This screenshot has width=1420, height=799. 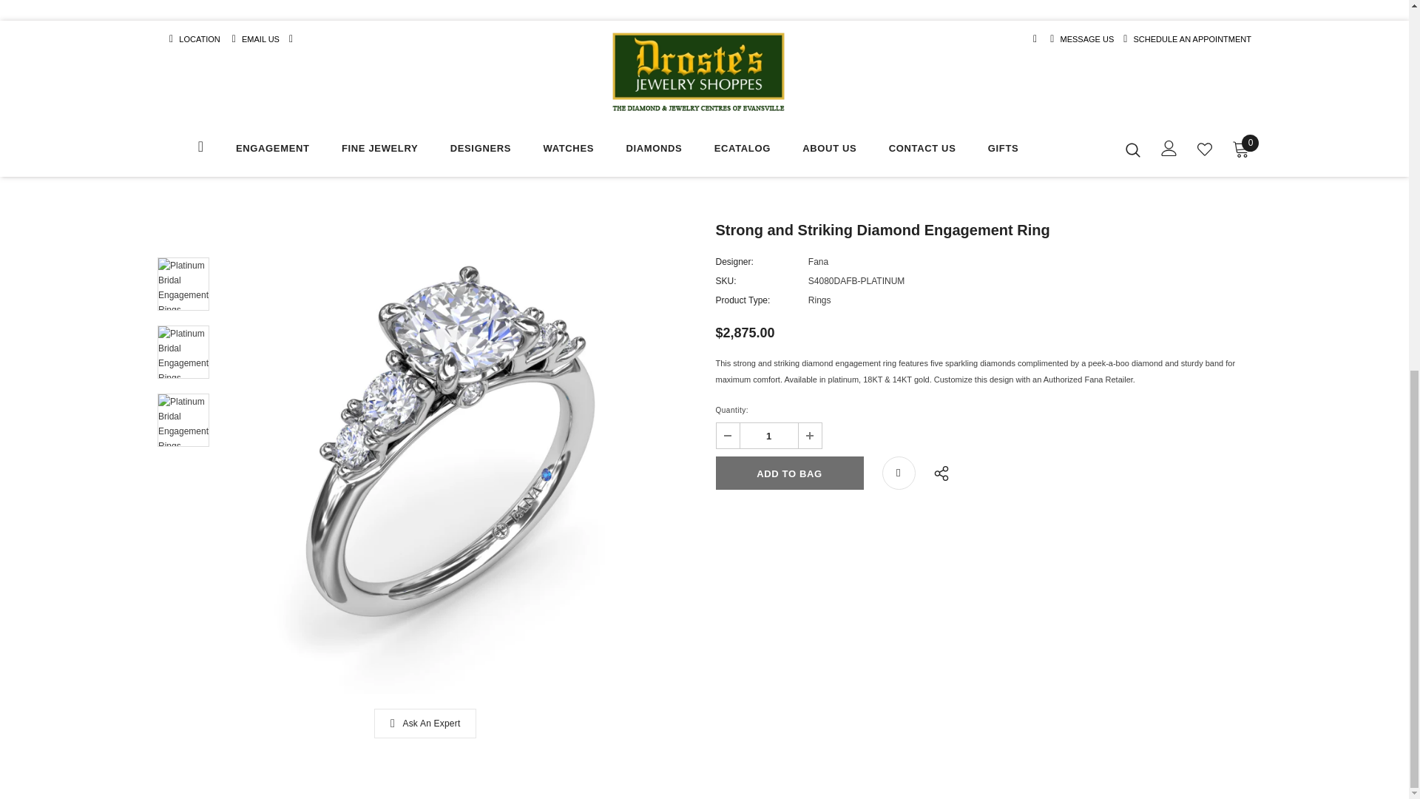 What do you see at coordinates (200, 39) in the screenshot?
I see `LOCATION` at bounding box center [200, 39].